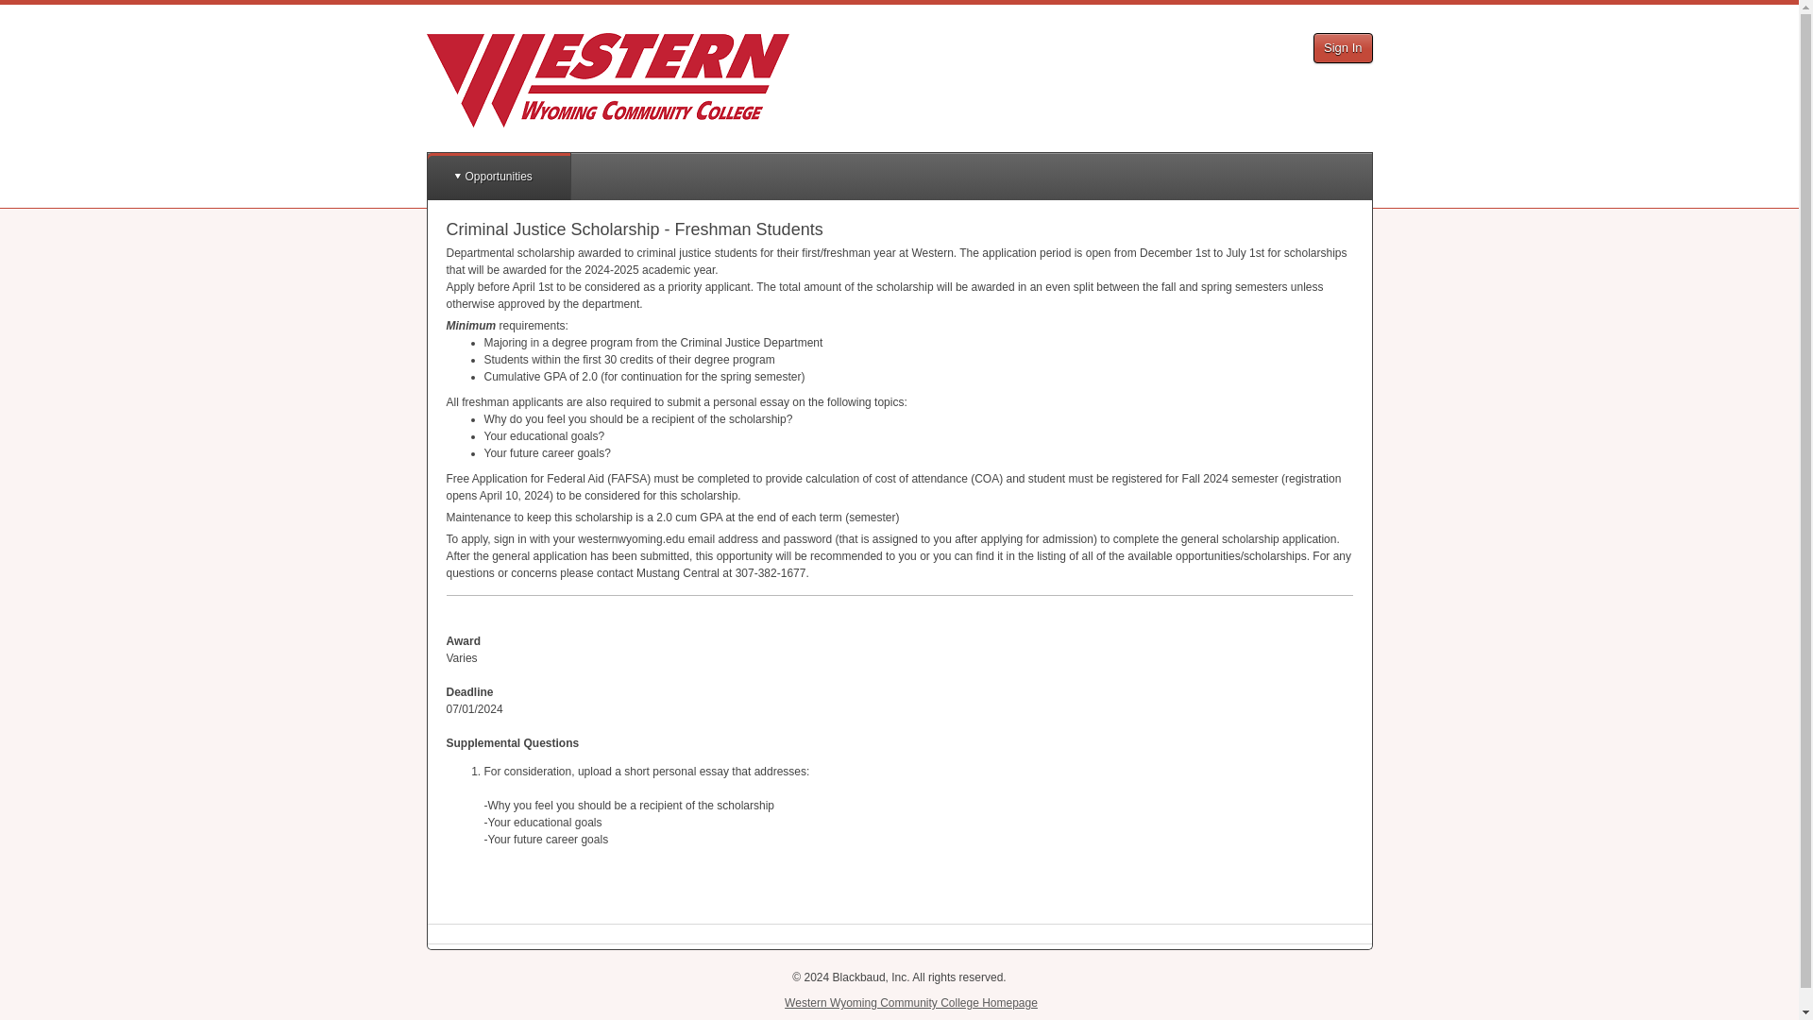  Describe the element at coordinates (497, 176) in the screenshot. I see `Opportunities` at that location.